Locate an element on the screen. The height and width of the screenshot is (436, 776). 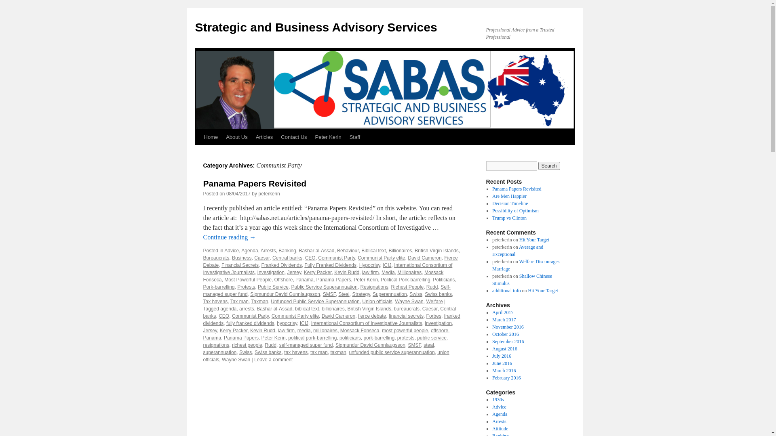
fully franked dividends is located at coordinates (251, 323).